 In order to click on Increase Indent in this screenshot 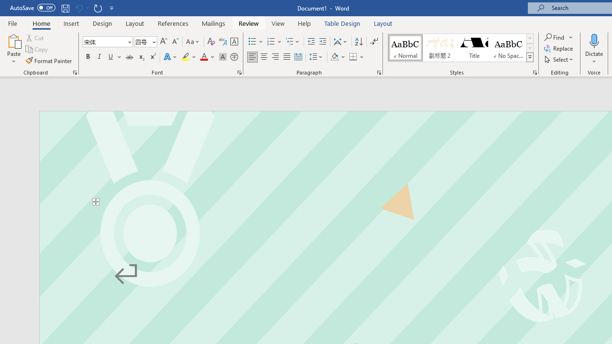, I will do `click(323, 42)`.